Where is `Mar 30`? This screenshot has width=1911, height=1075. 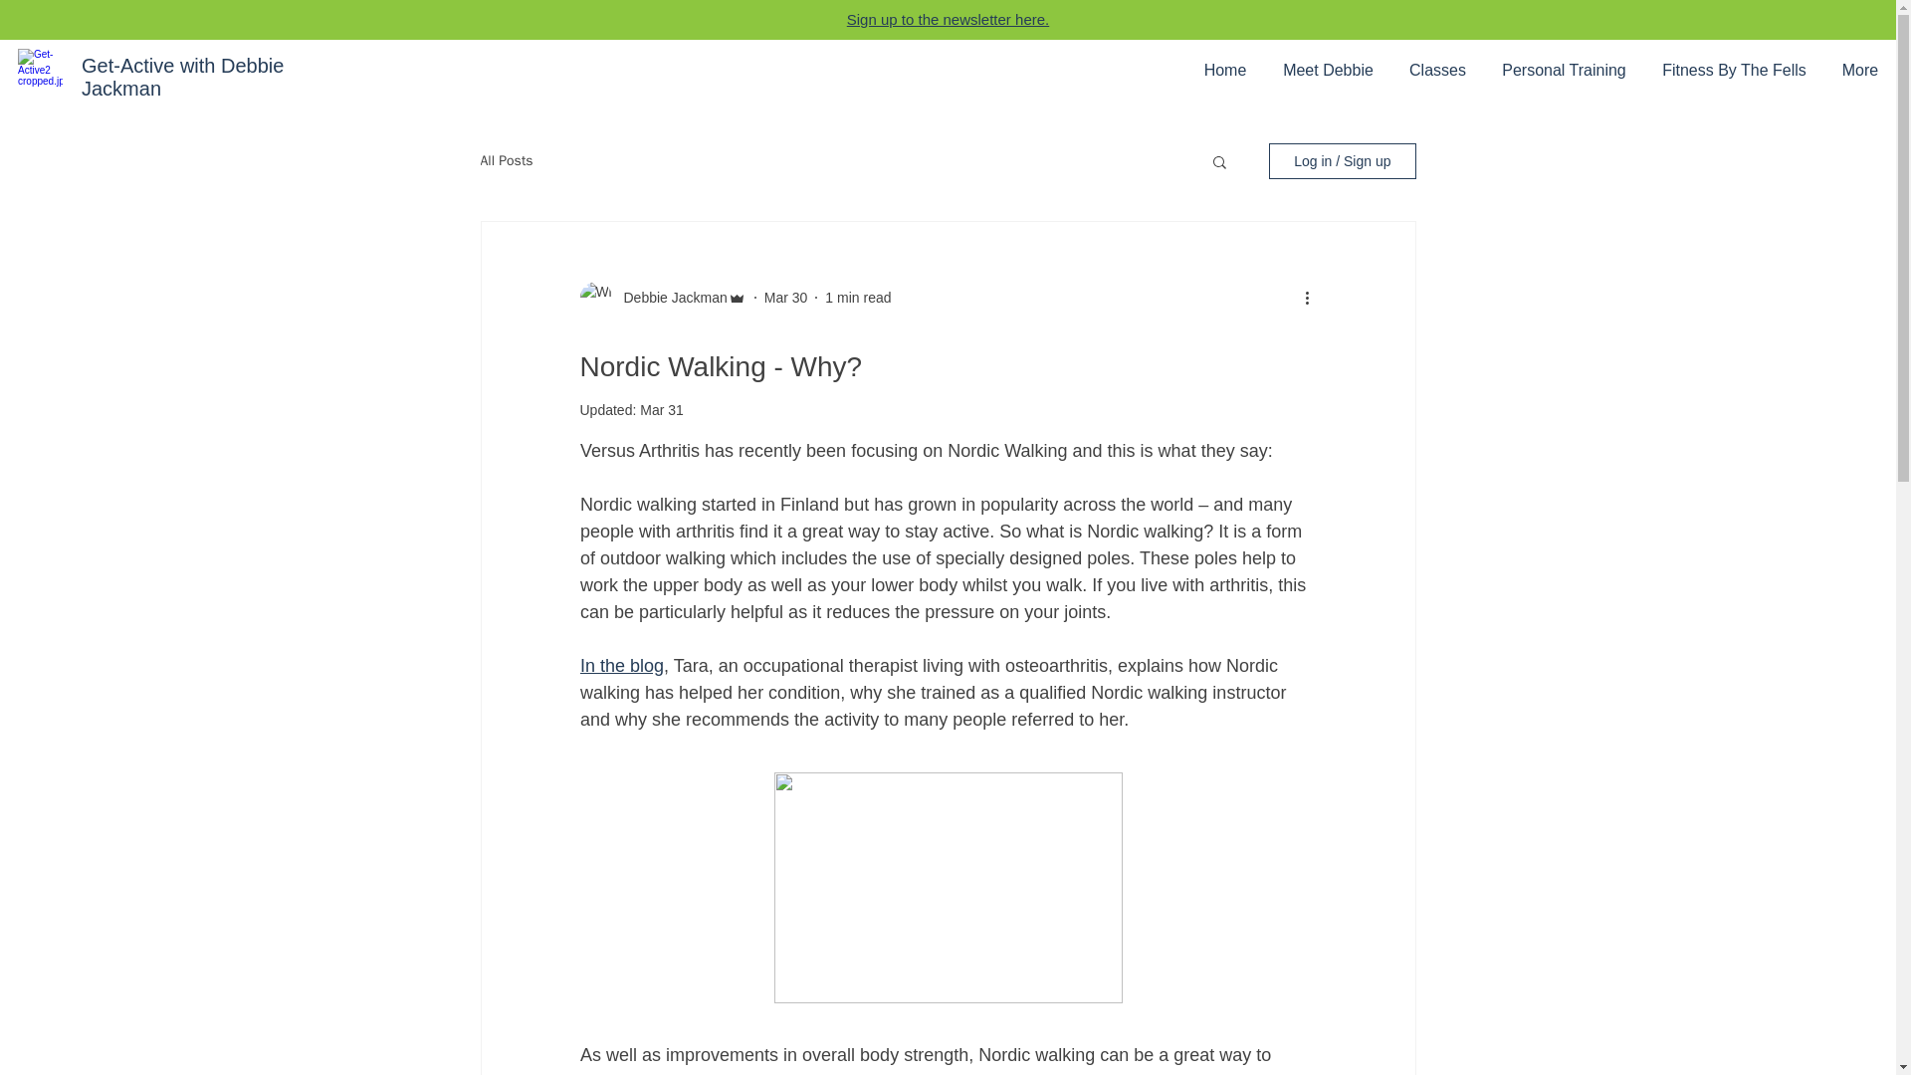 Mar 30 is located at coordinates (786, 297).